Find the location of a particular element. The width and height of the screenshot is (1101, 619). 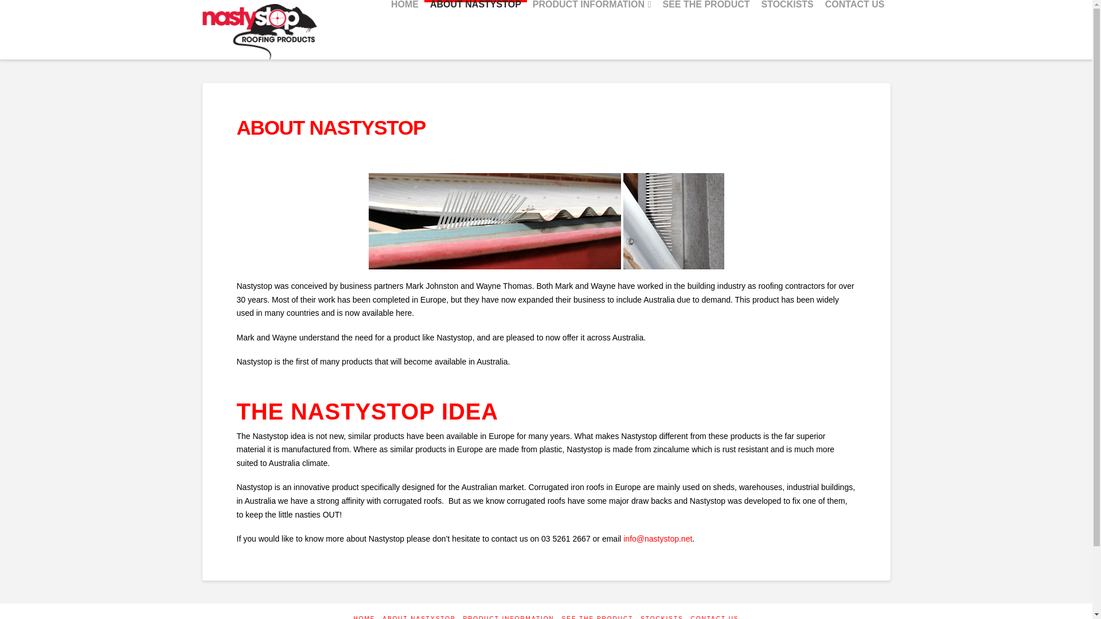

CONTACT US is located at coordinates (854, 29).